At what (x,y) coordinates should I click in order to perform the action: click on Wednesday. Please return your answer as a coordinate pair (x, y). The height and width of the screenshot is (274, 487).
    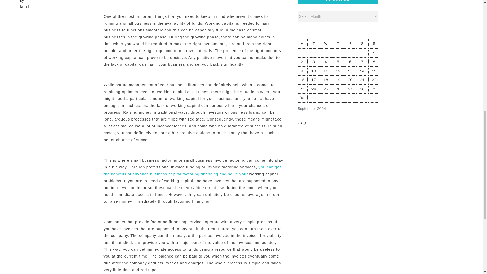
    Looking at the image, I should click on (326, 44).